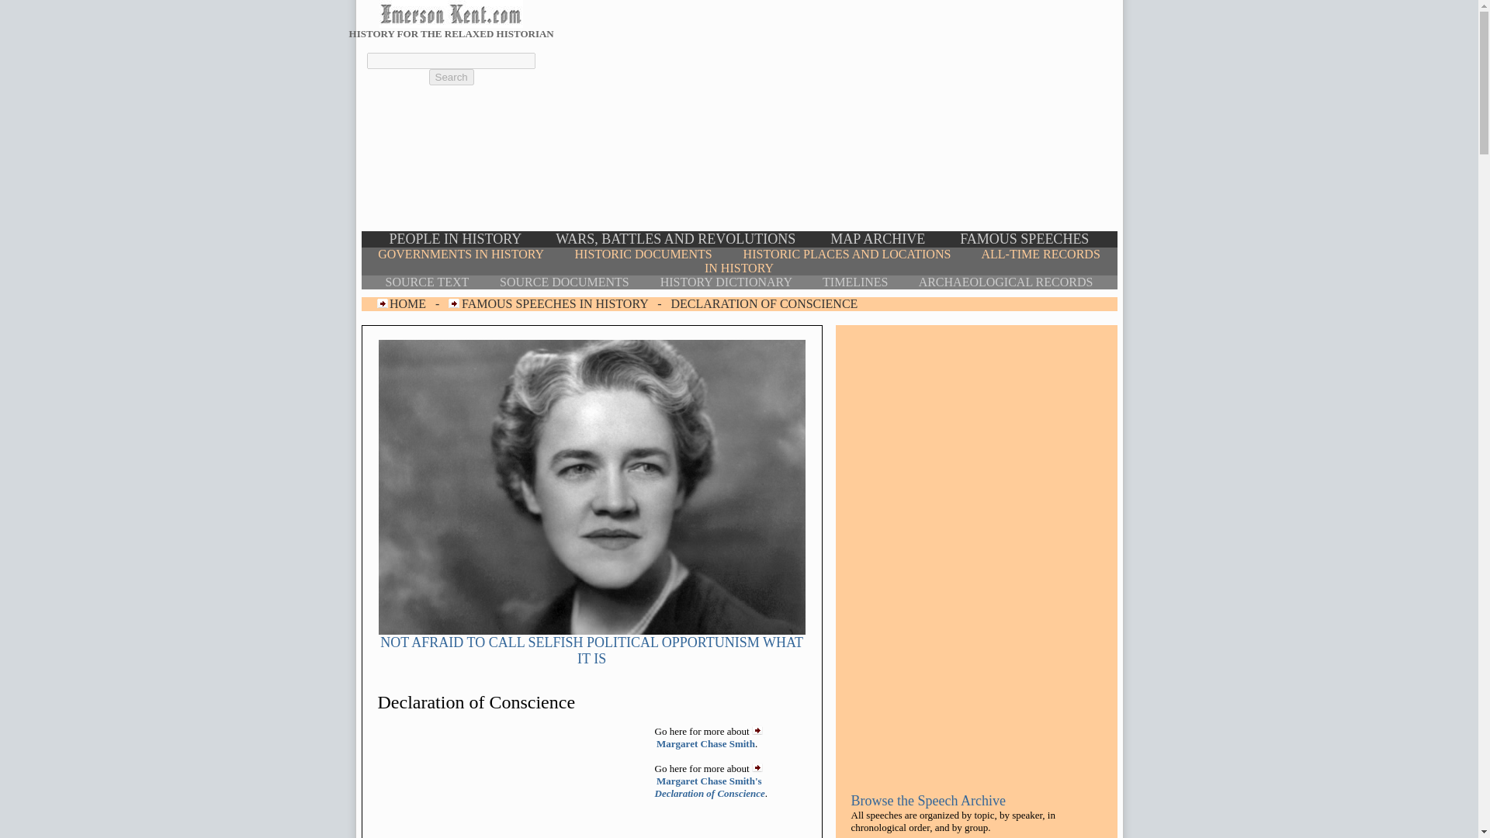 Image resolution: width=1490 pixels, height=838 pixels. Describe the element at coordinates (1024, 239) in the screenshot. I see `FAMOUS SPEECHES` at that location.